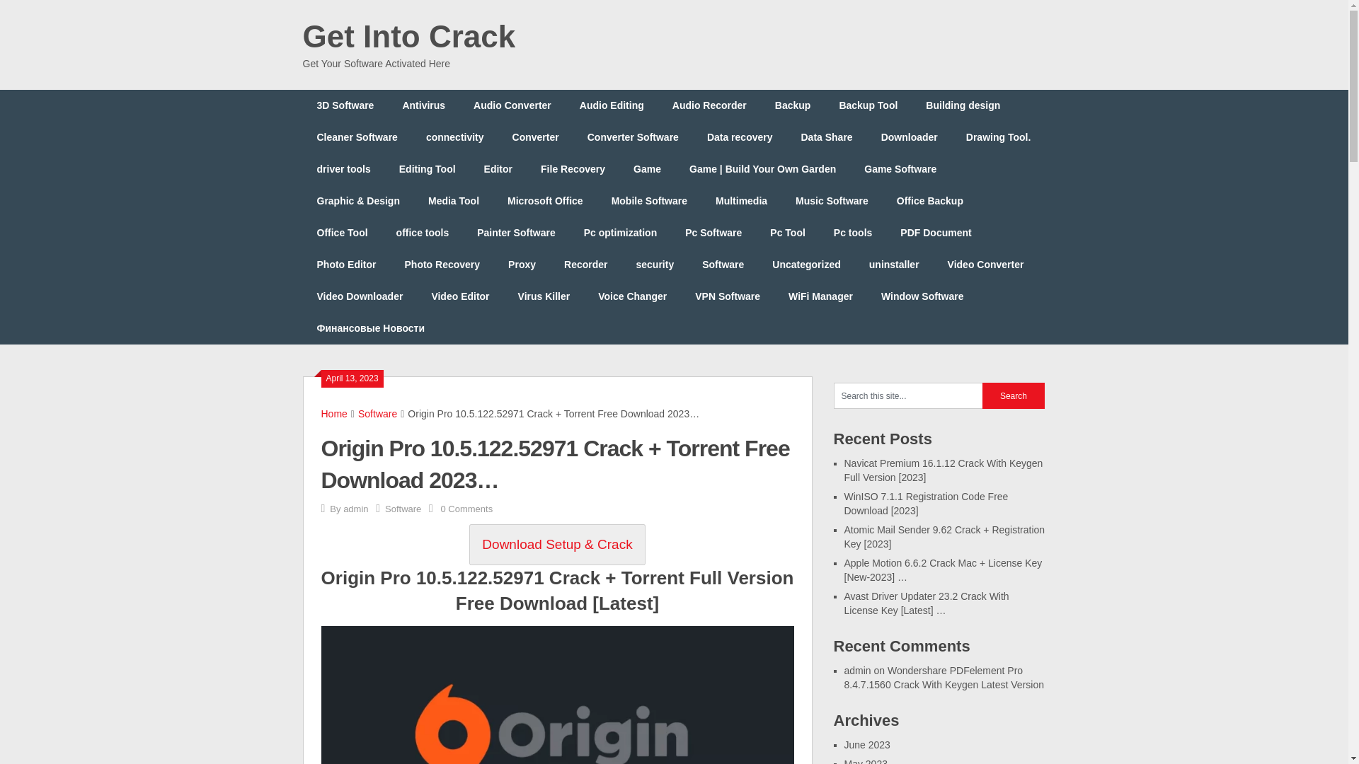  I want to click on Game, so click(647, 170).